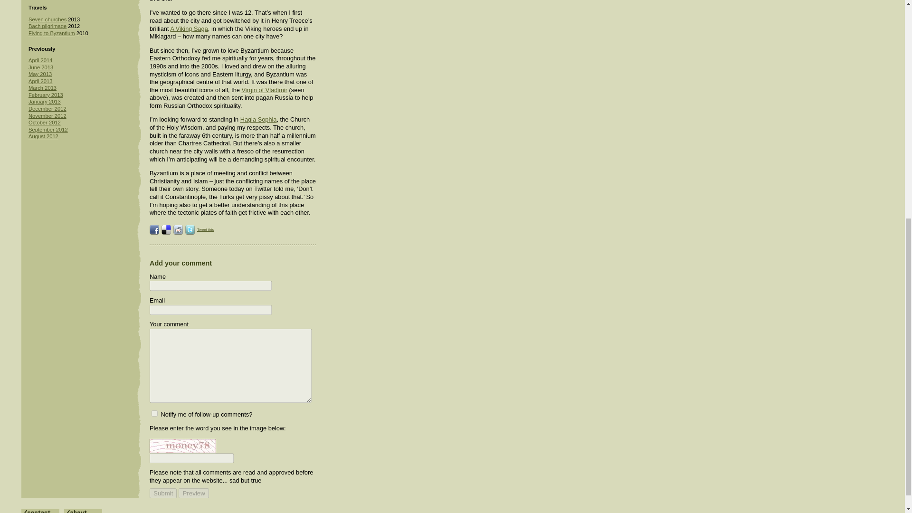  Describe the element at coordinates (154, 413) in the screenshot. I see `yes` at that location.